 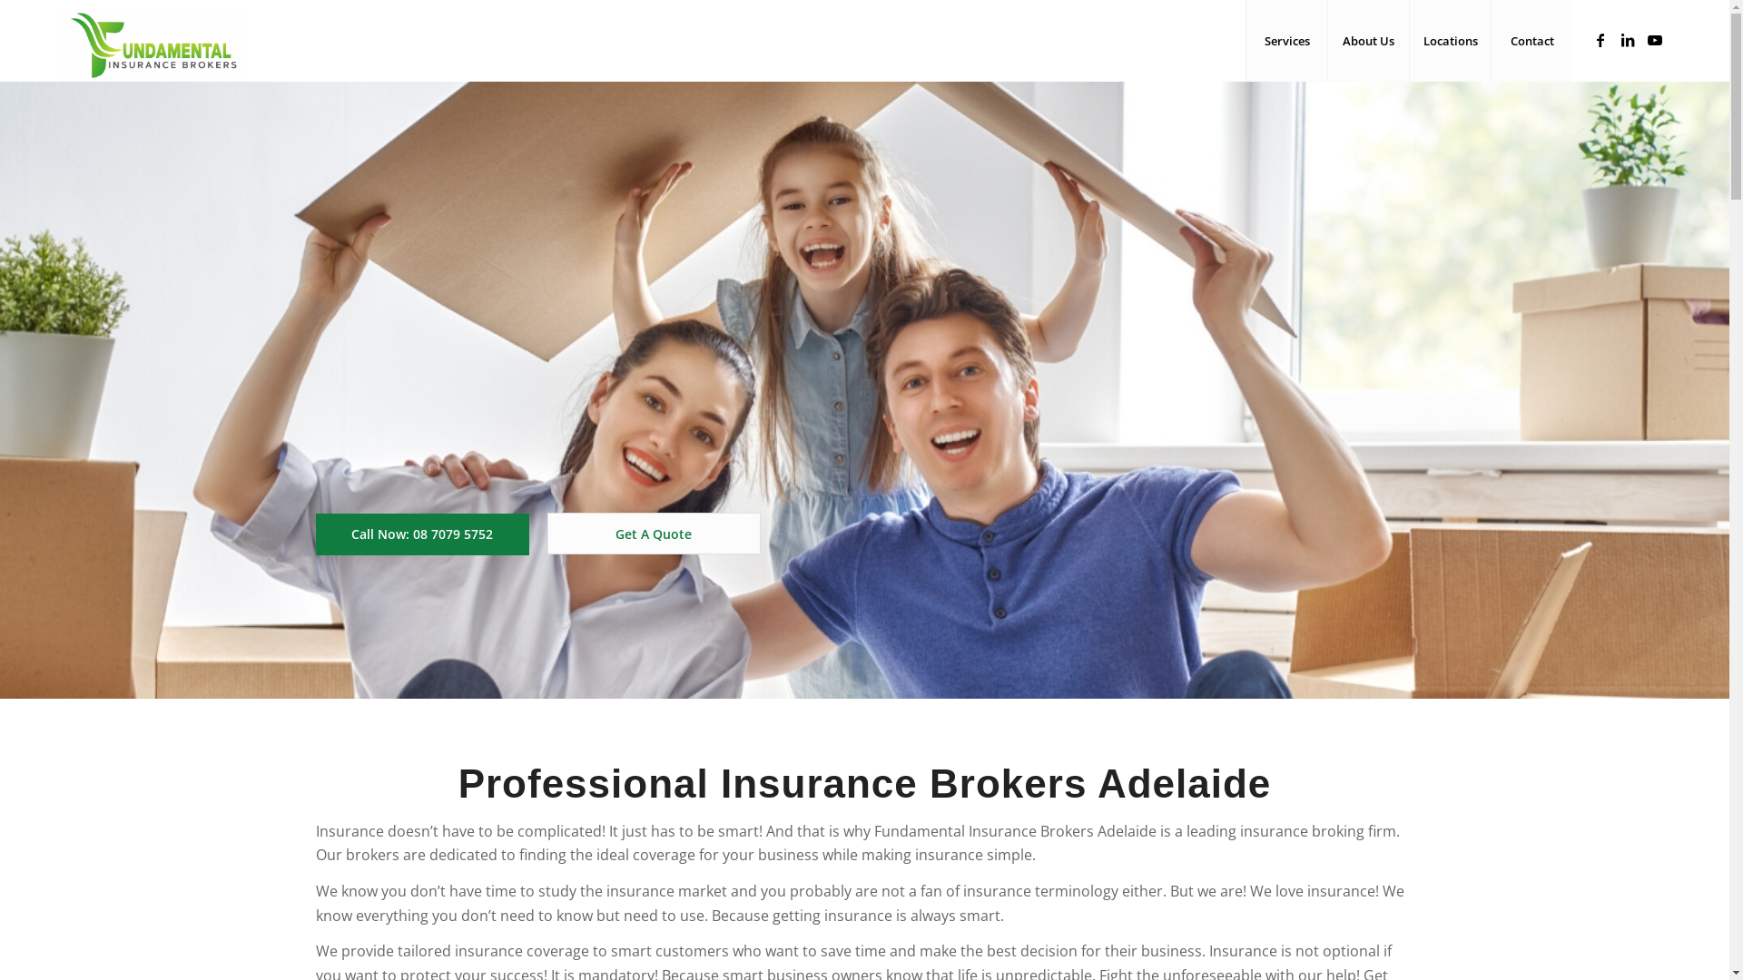 I want to click on Youtube, so click(x=1655, y=40).